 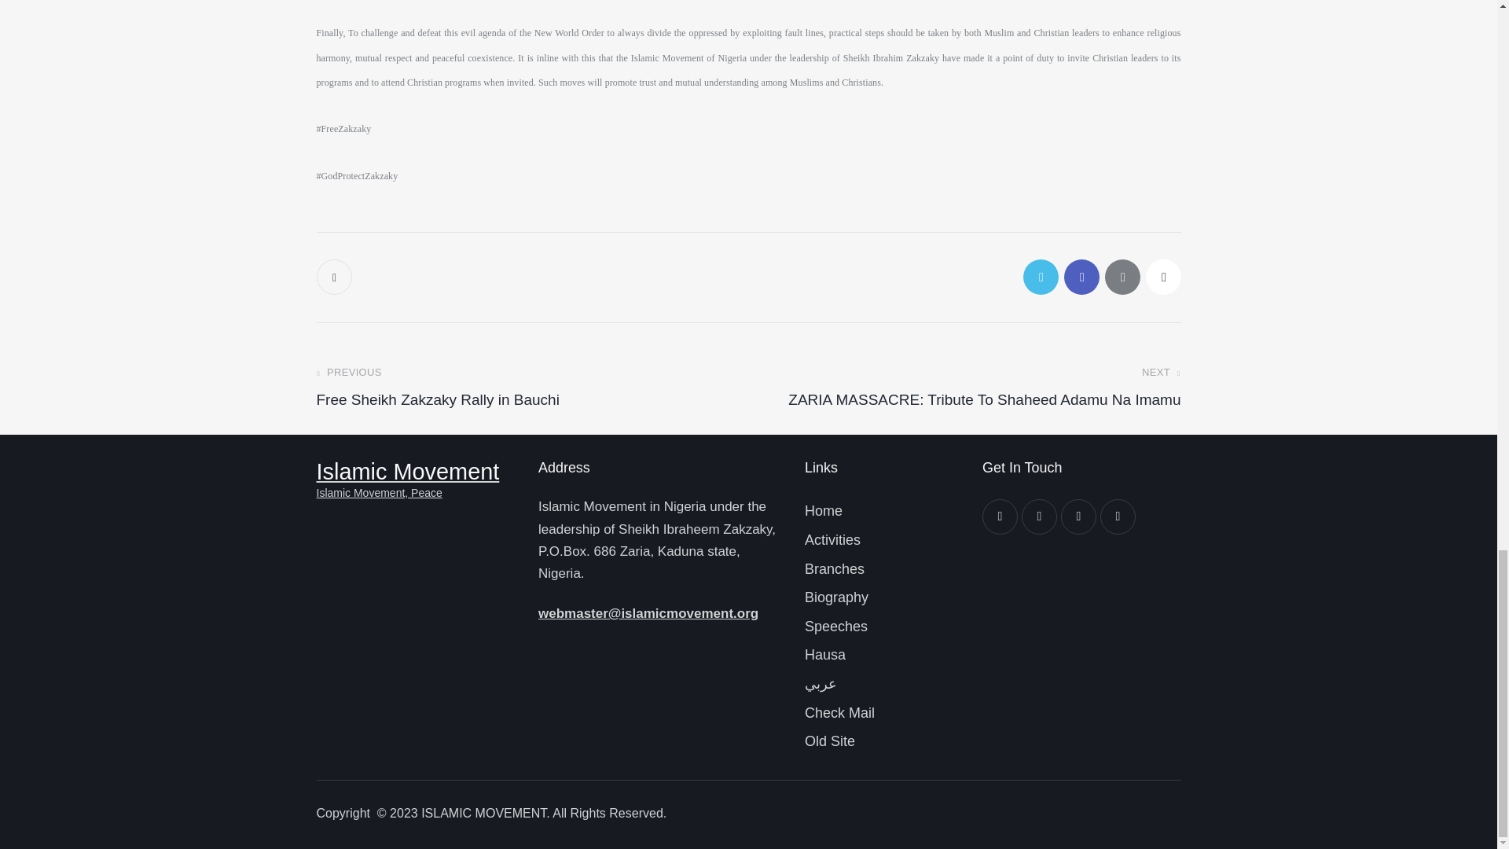 What do you see at coordinates (1163, 277) in the screenshot?
I see `Copy URL to clipboard` at bounding box center [1163, 277].